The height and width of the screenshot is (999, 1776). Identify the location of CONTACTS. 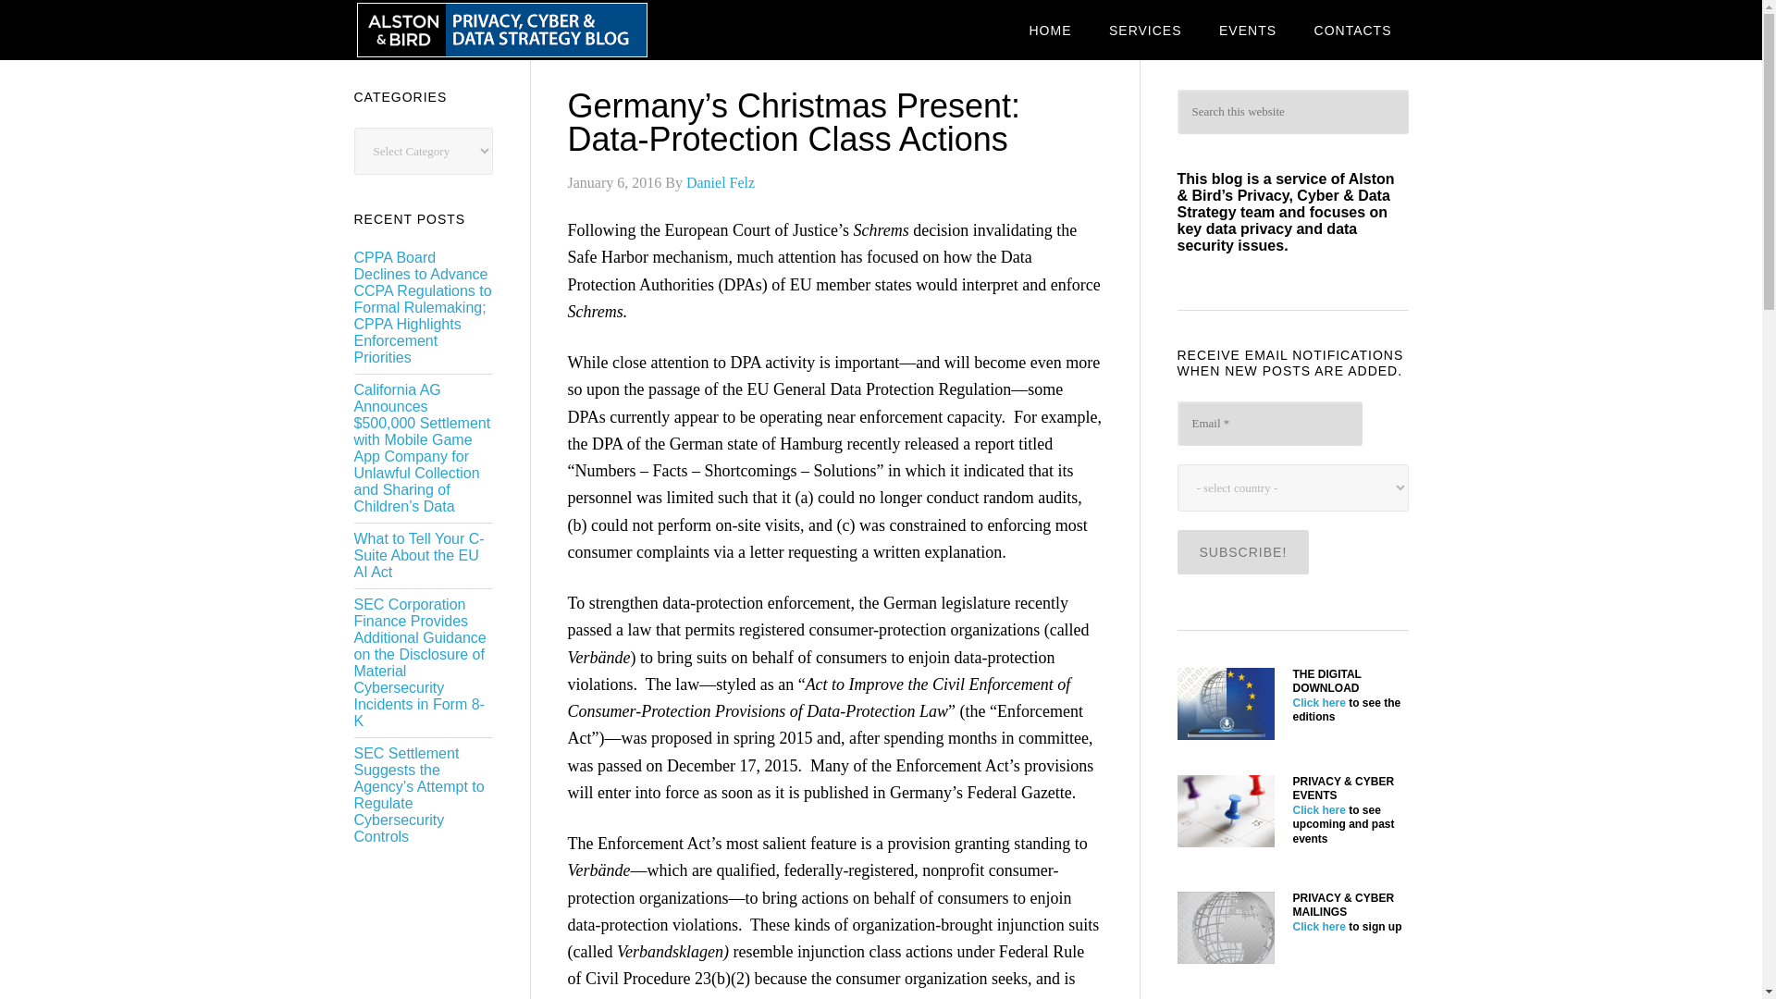
(1352, 30).